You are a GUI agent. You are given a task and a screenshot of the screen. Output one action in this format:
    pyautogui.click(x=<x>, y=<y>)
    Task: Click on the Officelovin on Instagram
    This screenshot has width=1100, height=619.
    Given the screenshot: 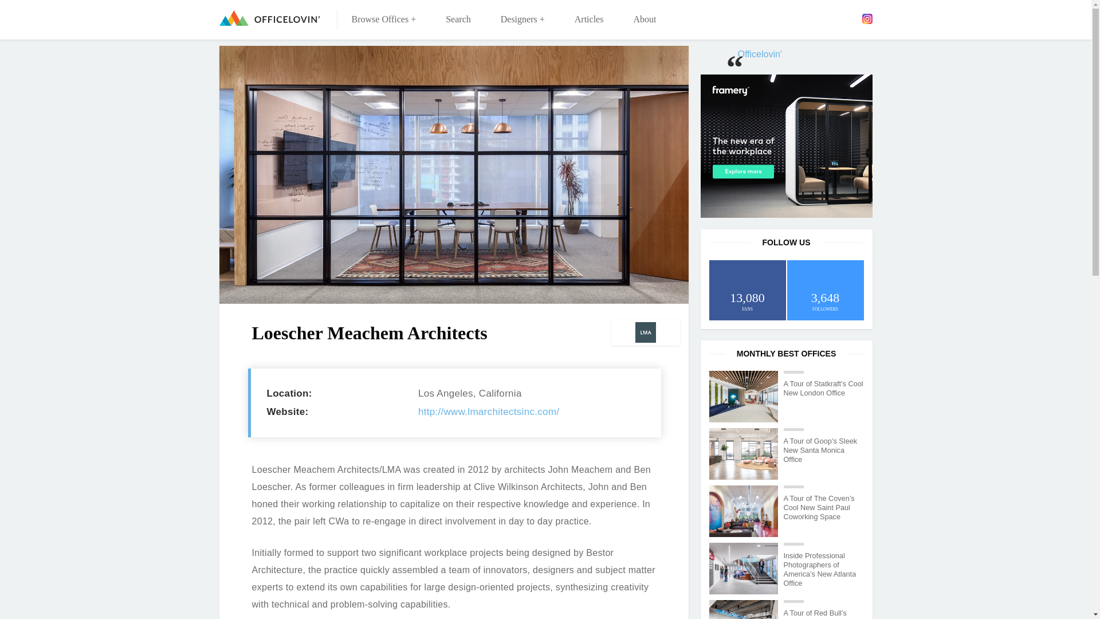 What is the action you would take?
    pyautogui.click(x=866, y=18)
    